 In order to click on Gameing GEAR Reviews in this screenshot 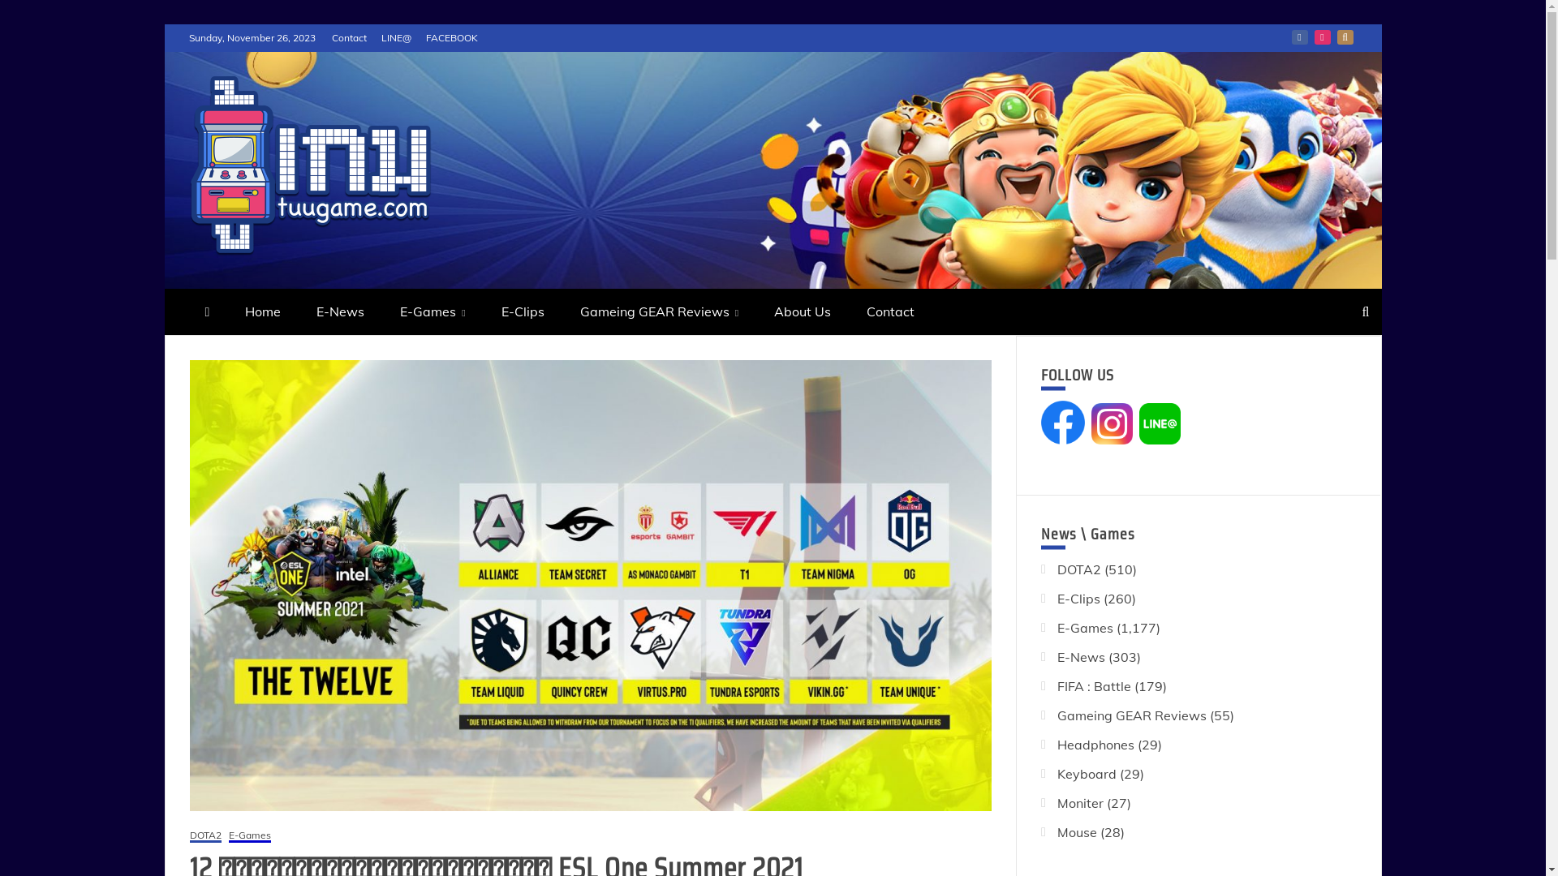, I will do `click(1132, 715)`.